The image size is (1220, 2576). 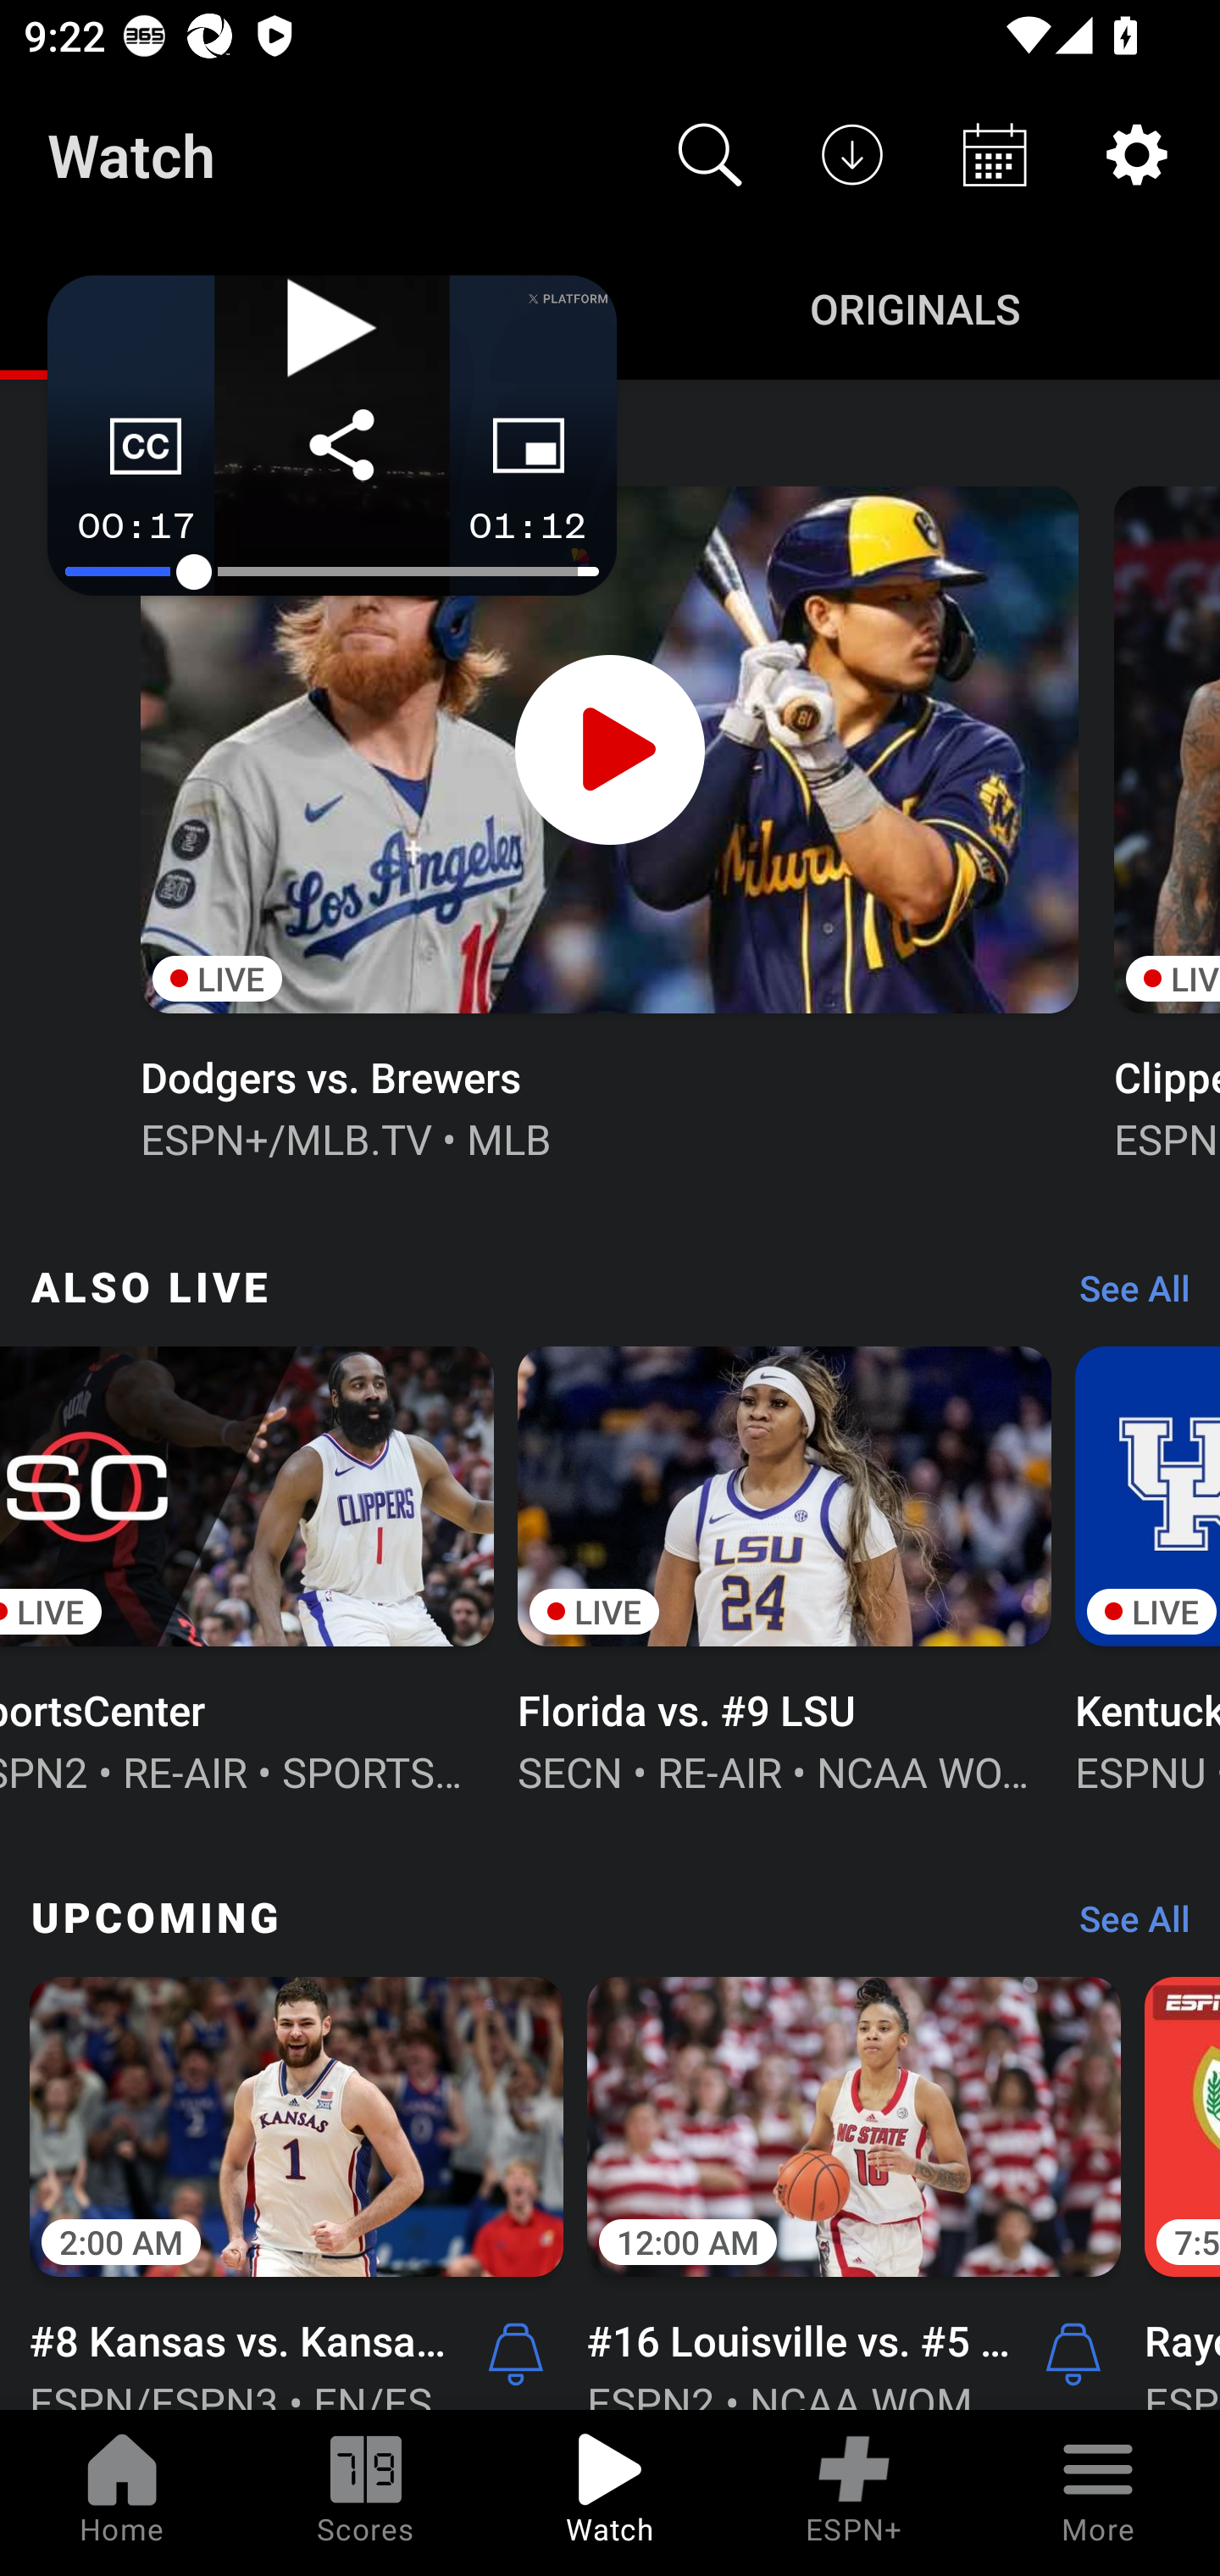 What do you see at coordinates (366, 2493) in the screenshot?
I see `Scores` at bounding box center [366, 2493].